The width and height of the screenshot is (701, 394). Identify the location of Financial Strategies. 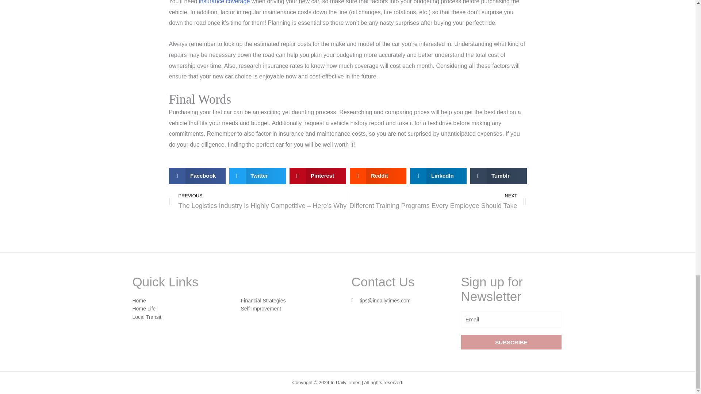
(264, 301).